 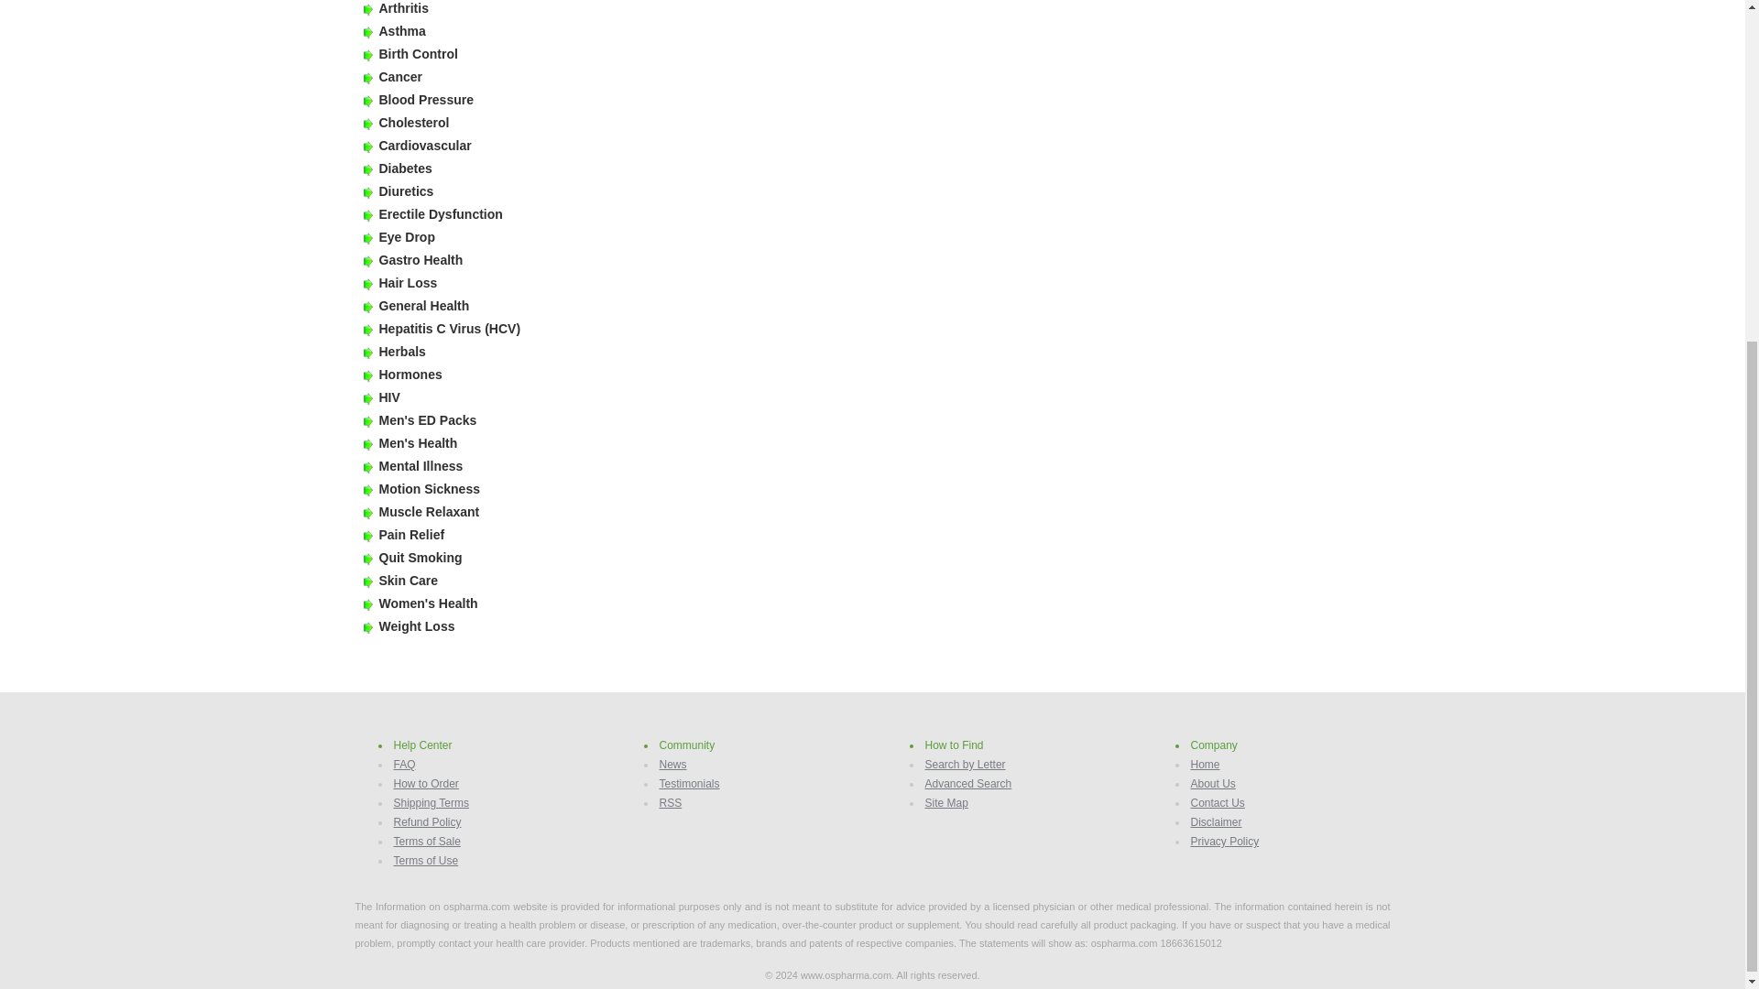 What do you see at coordinates (405, 765) in the screenshot?
I see `FAQ` at bounding box center [405, 765].